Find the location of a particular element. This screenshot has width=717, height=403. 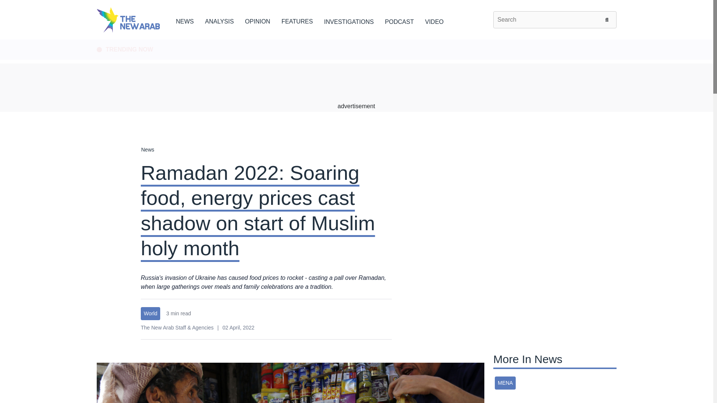

OPINION is located at coordinates (258, 20).